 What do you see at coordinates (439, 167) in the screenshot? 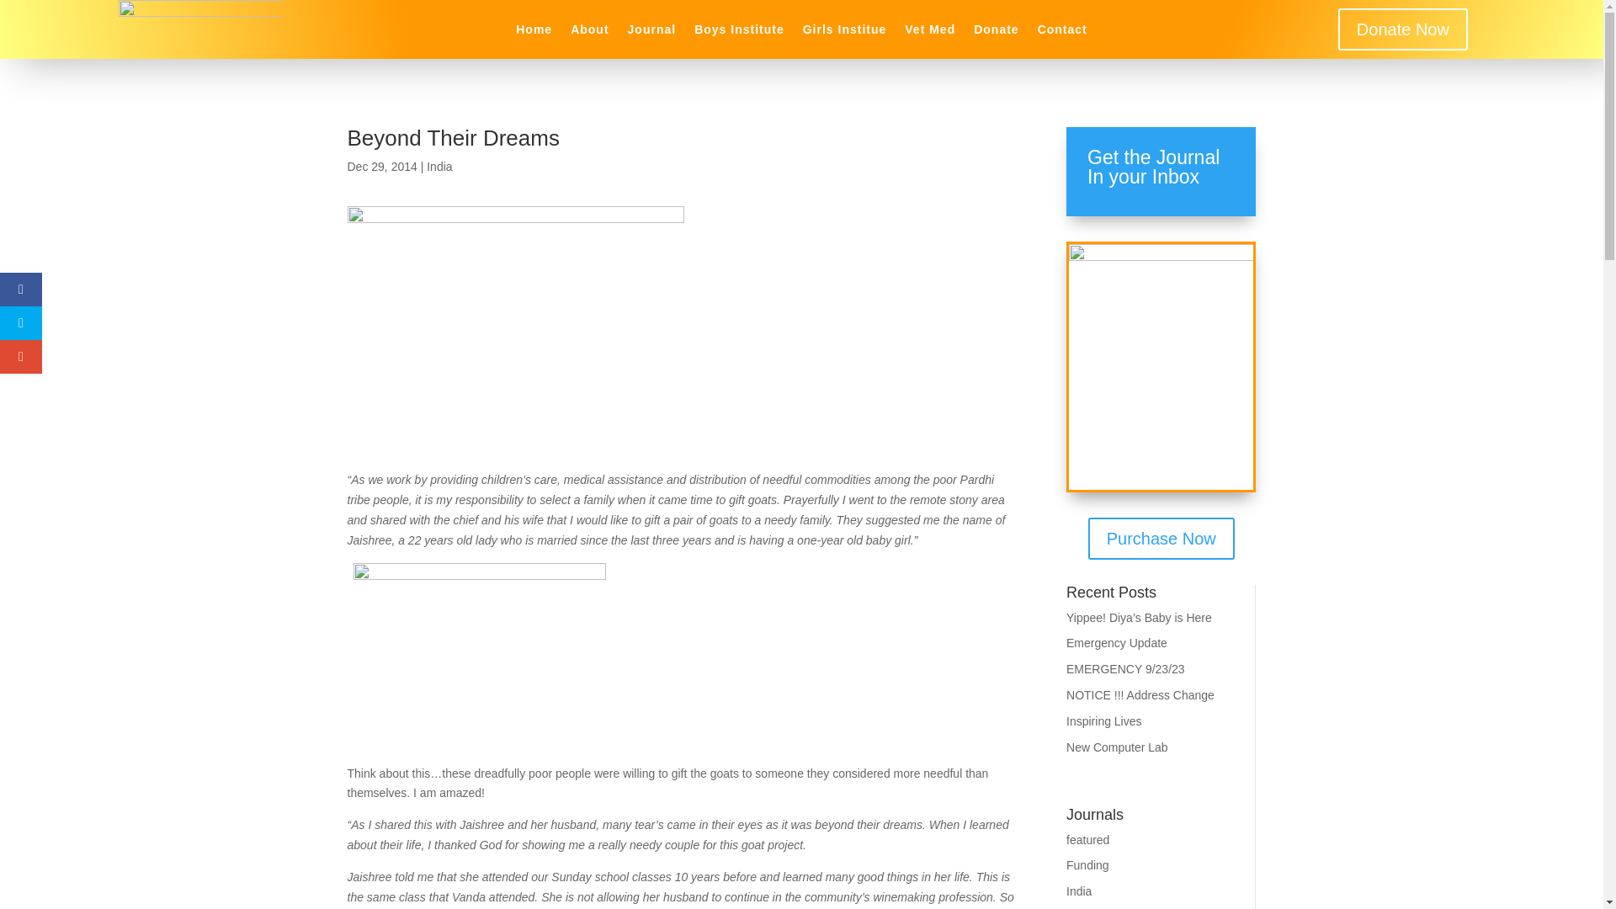
I see `India` at bounding box center [439, 167].